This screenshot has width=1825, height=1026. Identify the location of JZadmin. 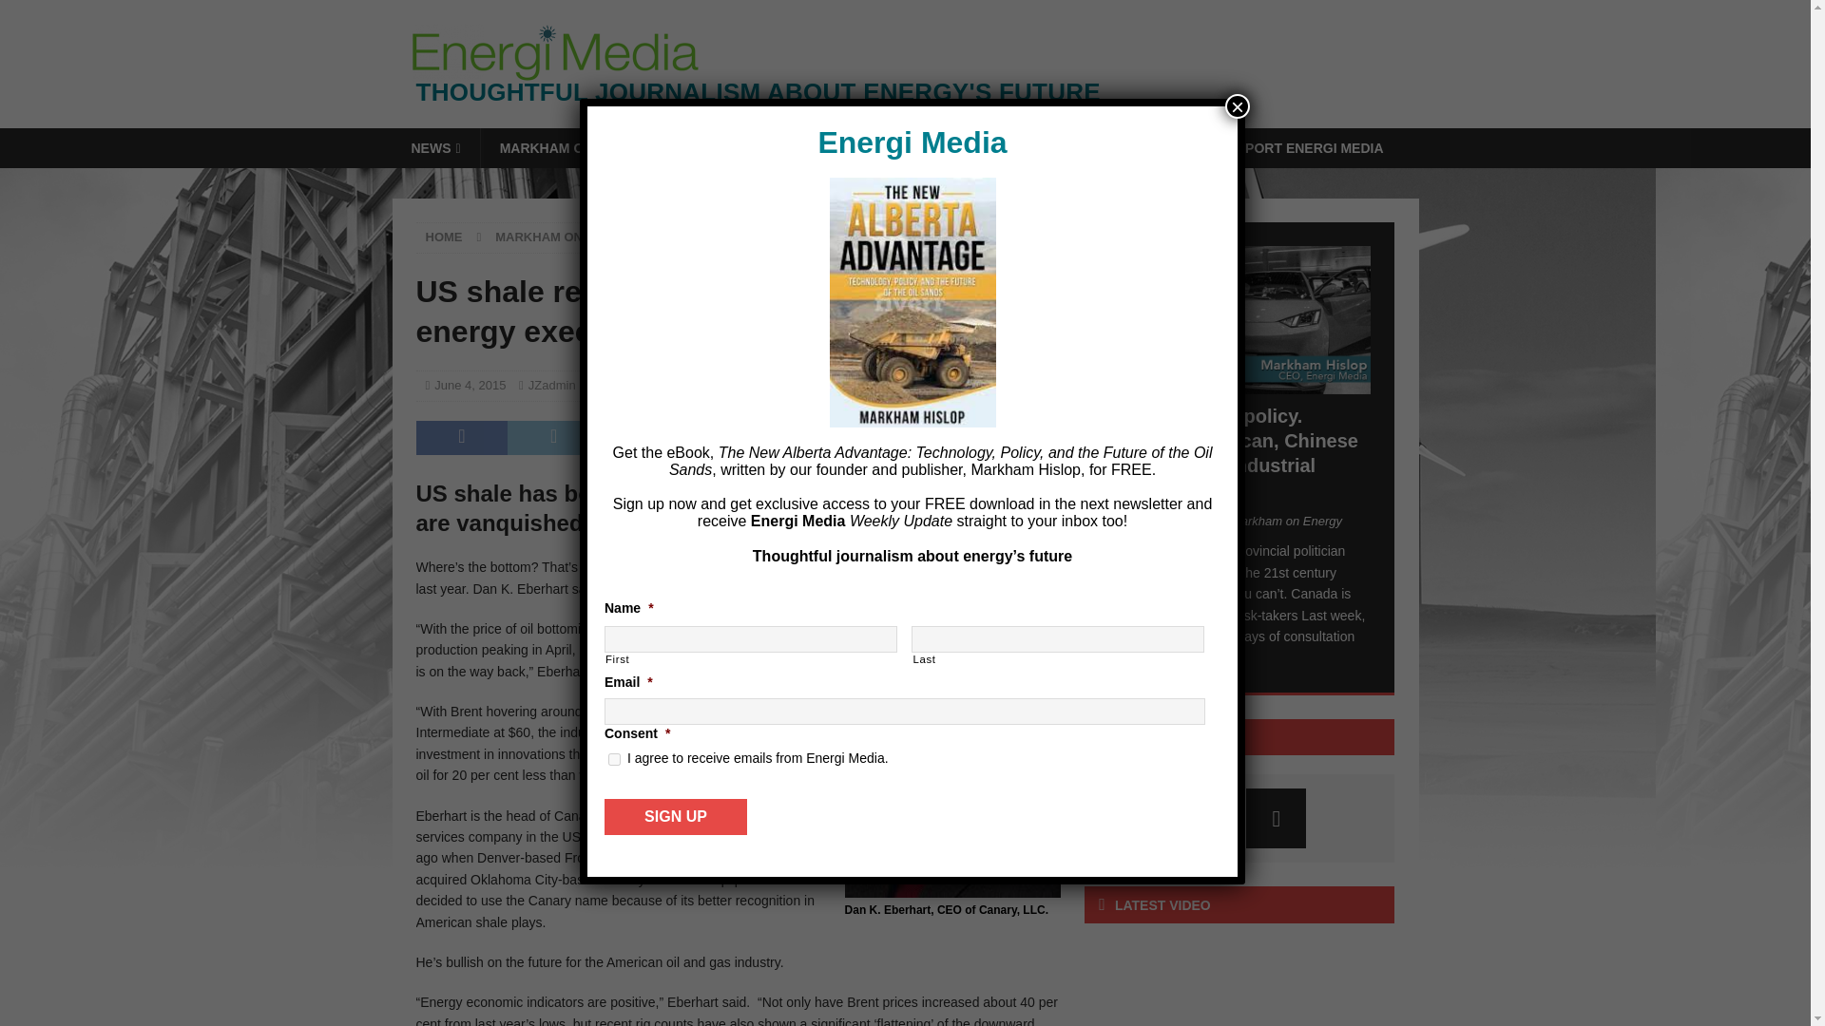
(552, 385).